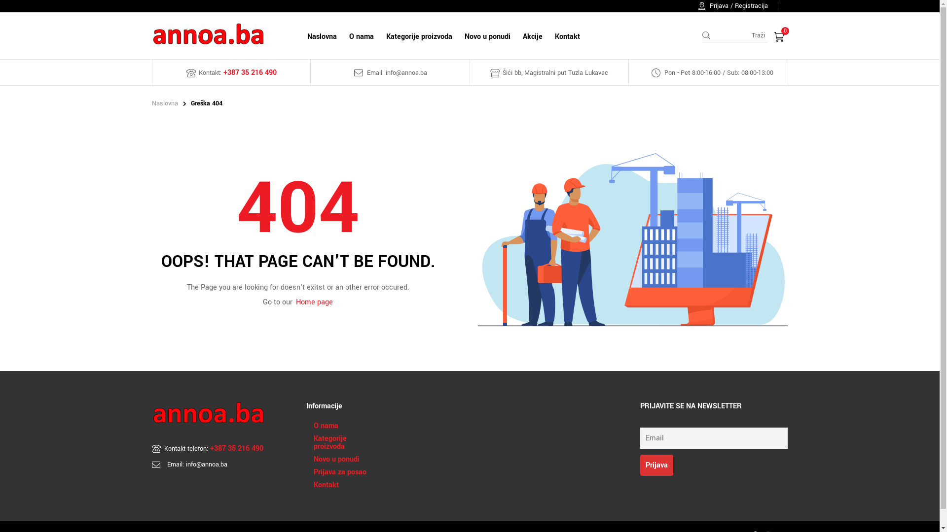  What do you see at coordinates (361, 35) in the screenshot?
I see `O nama` at bounding box center [361, 35].